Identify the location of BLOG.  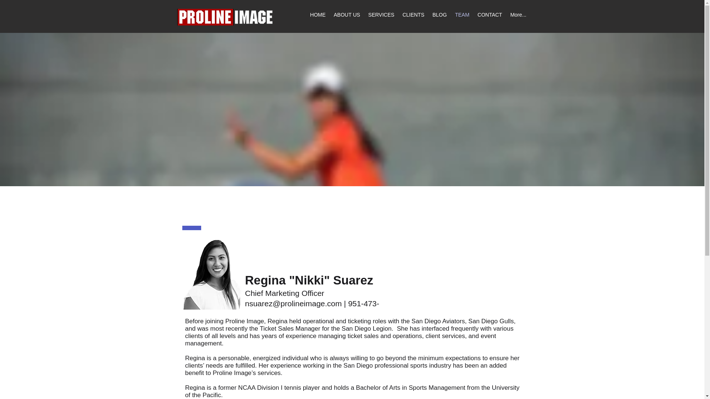
(439, 18).